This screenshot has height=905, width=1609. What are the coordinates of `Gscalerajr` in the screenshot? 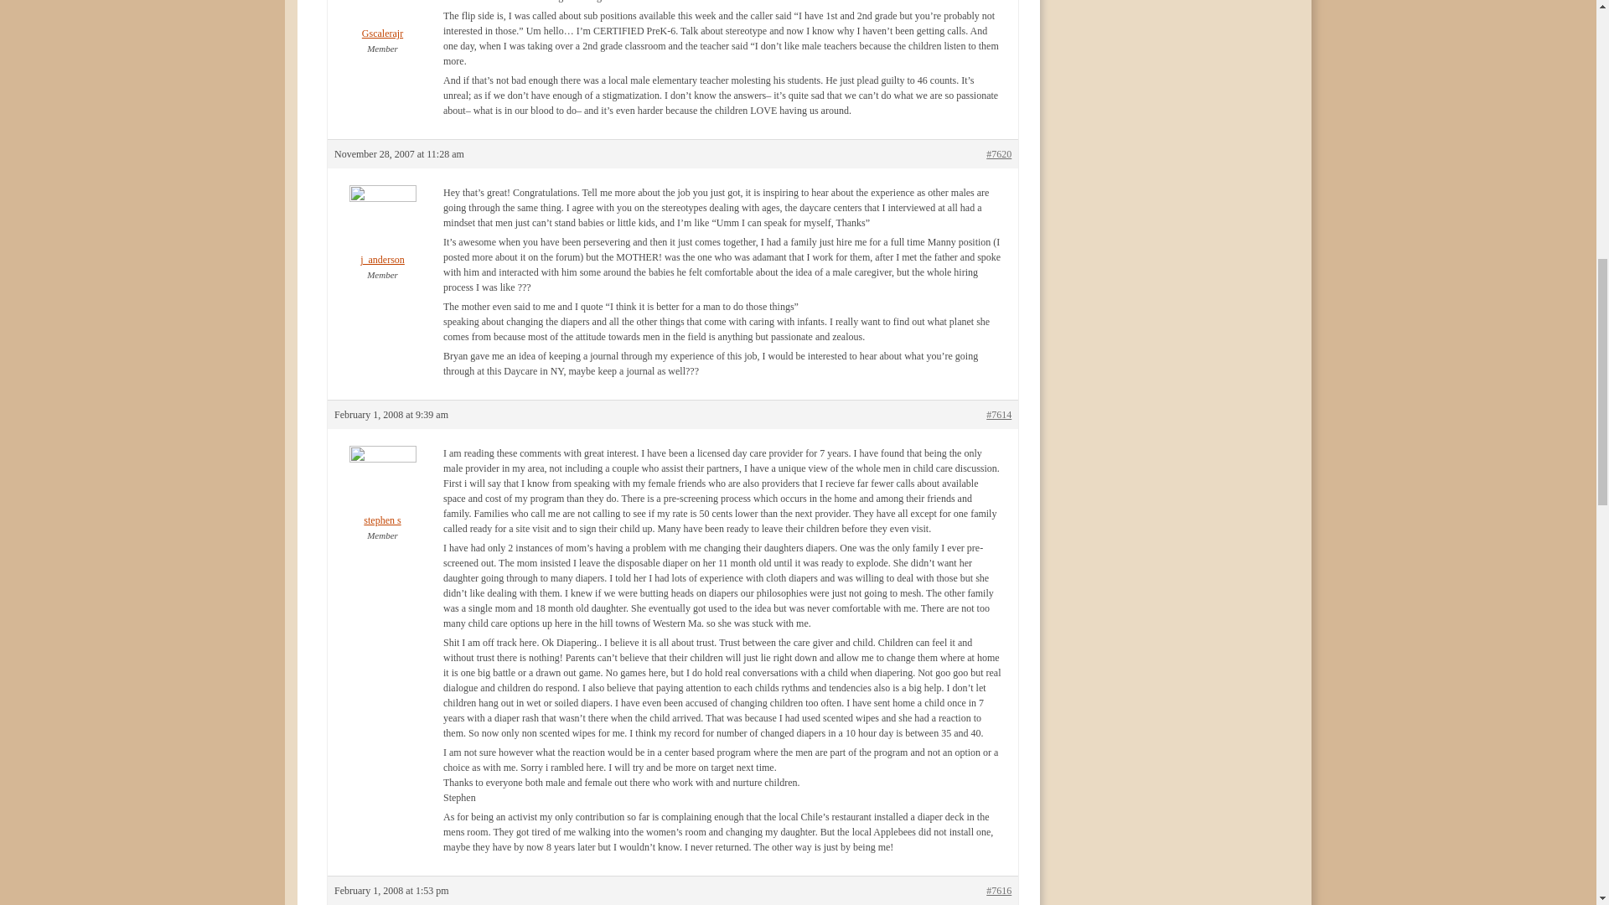 It's located at (382, 20).